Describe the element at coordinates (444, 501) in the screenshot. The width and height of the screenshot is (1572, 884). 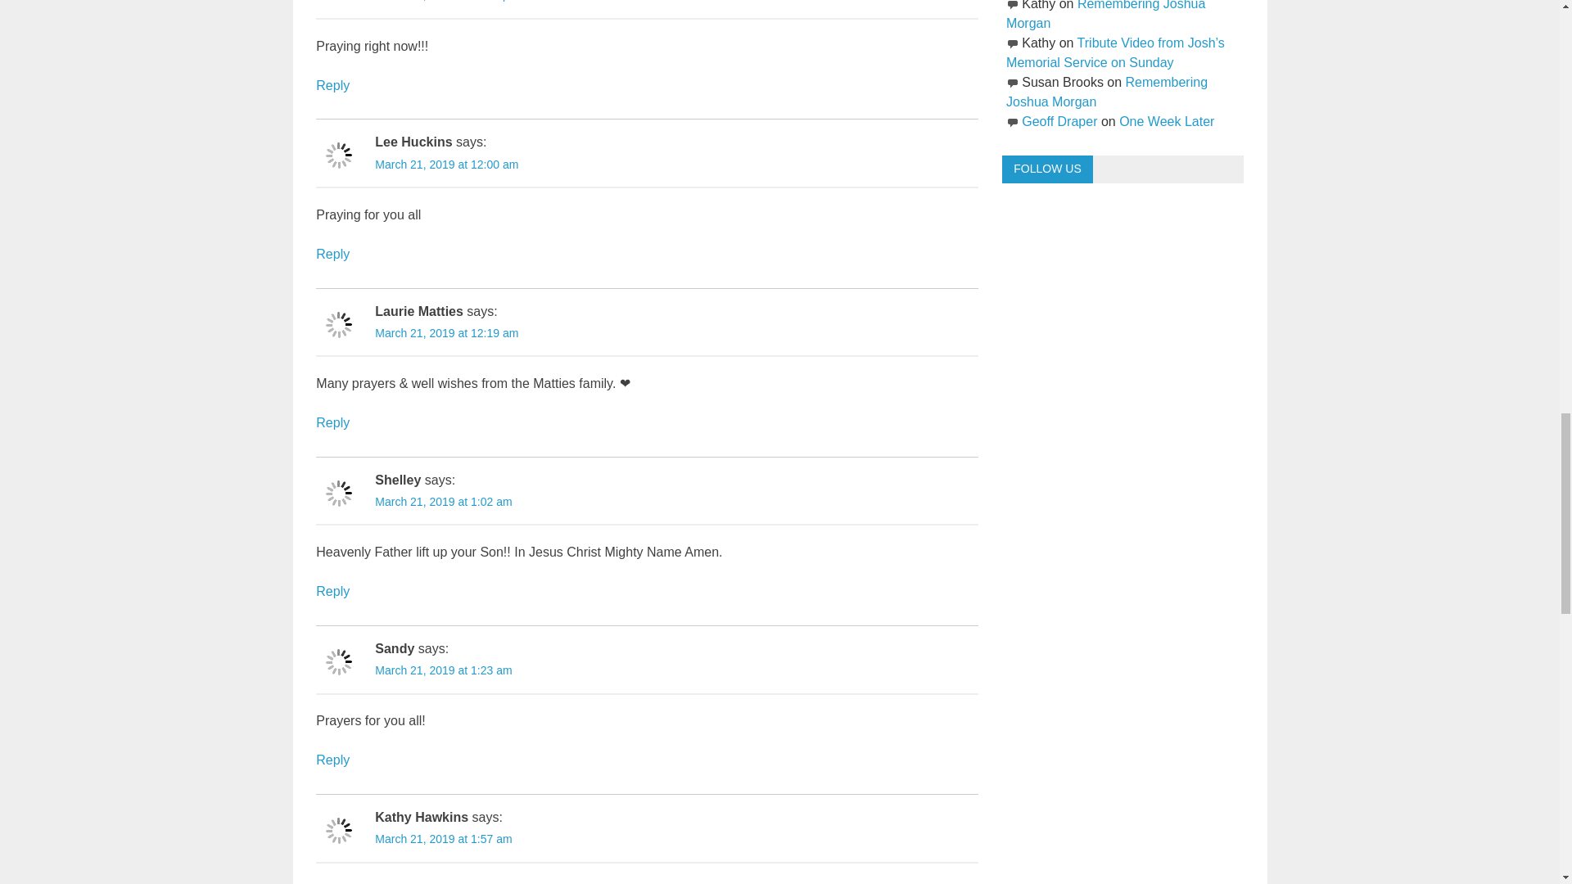
I see `March 21, 2019 at 1:02 am` at that location.